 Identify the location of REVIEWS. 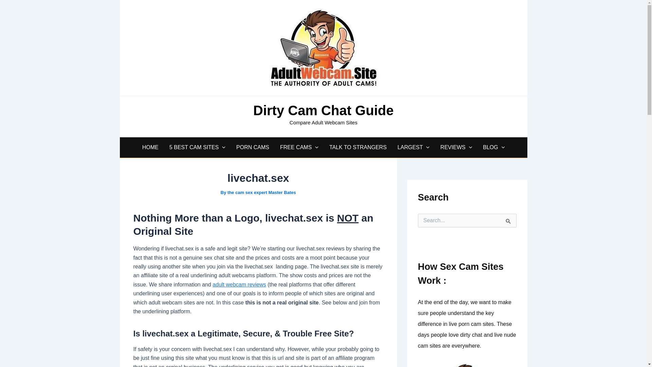
(456, 147).